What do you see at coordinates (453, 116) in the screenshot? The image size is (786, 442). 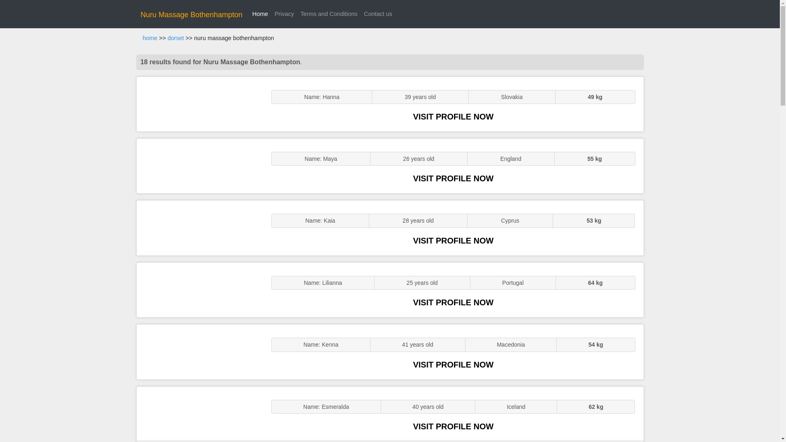 I see `VISIT PROFILE NOW` at bounding box center [453, 116].